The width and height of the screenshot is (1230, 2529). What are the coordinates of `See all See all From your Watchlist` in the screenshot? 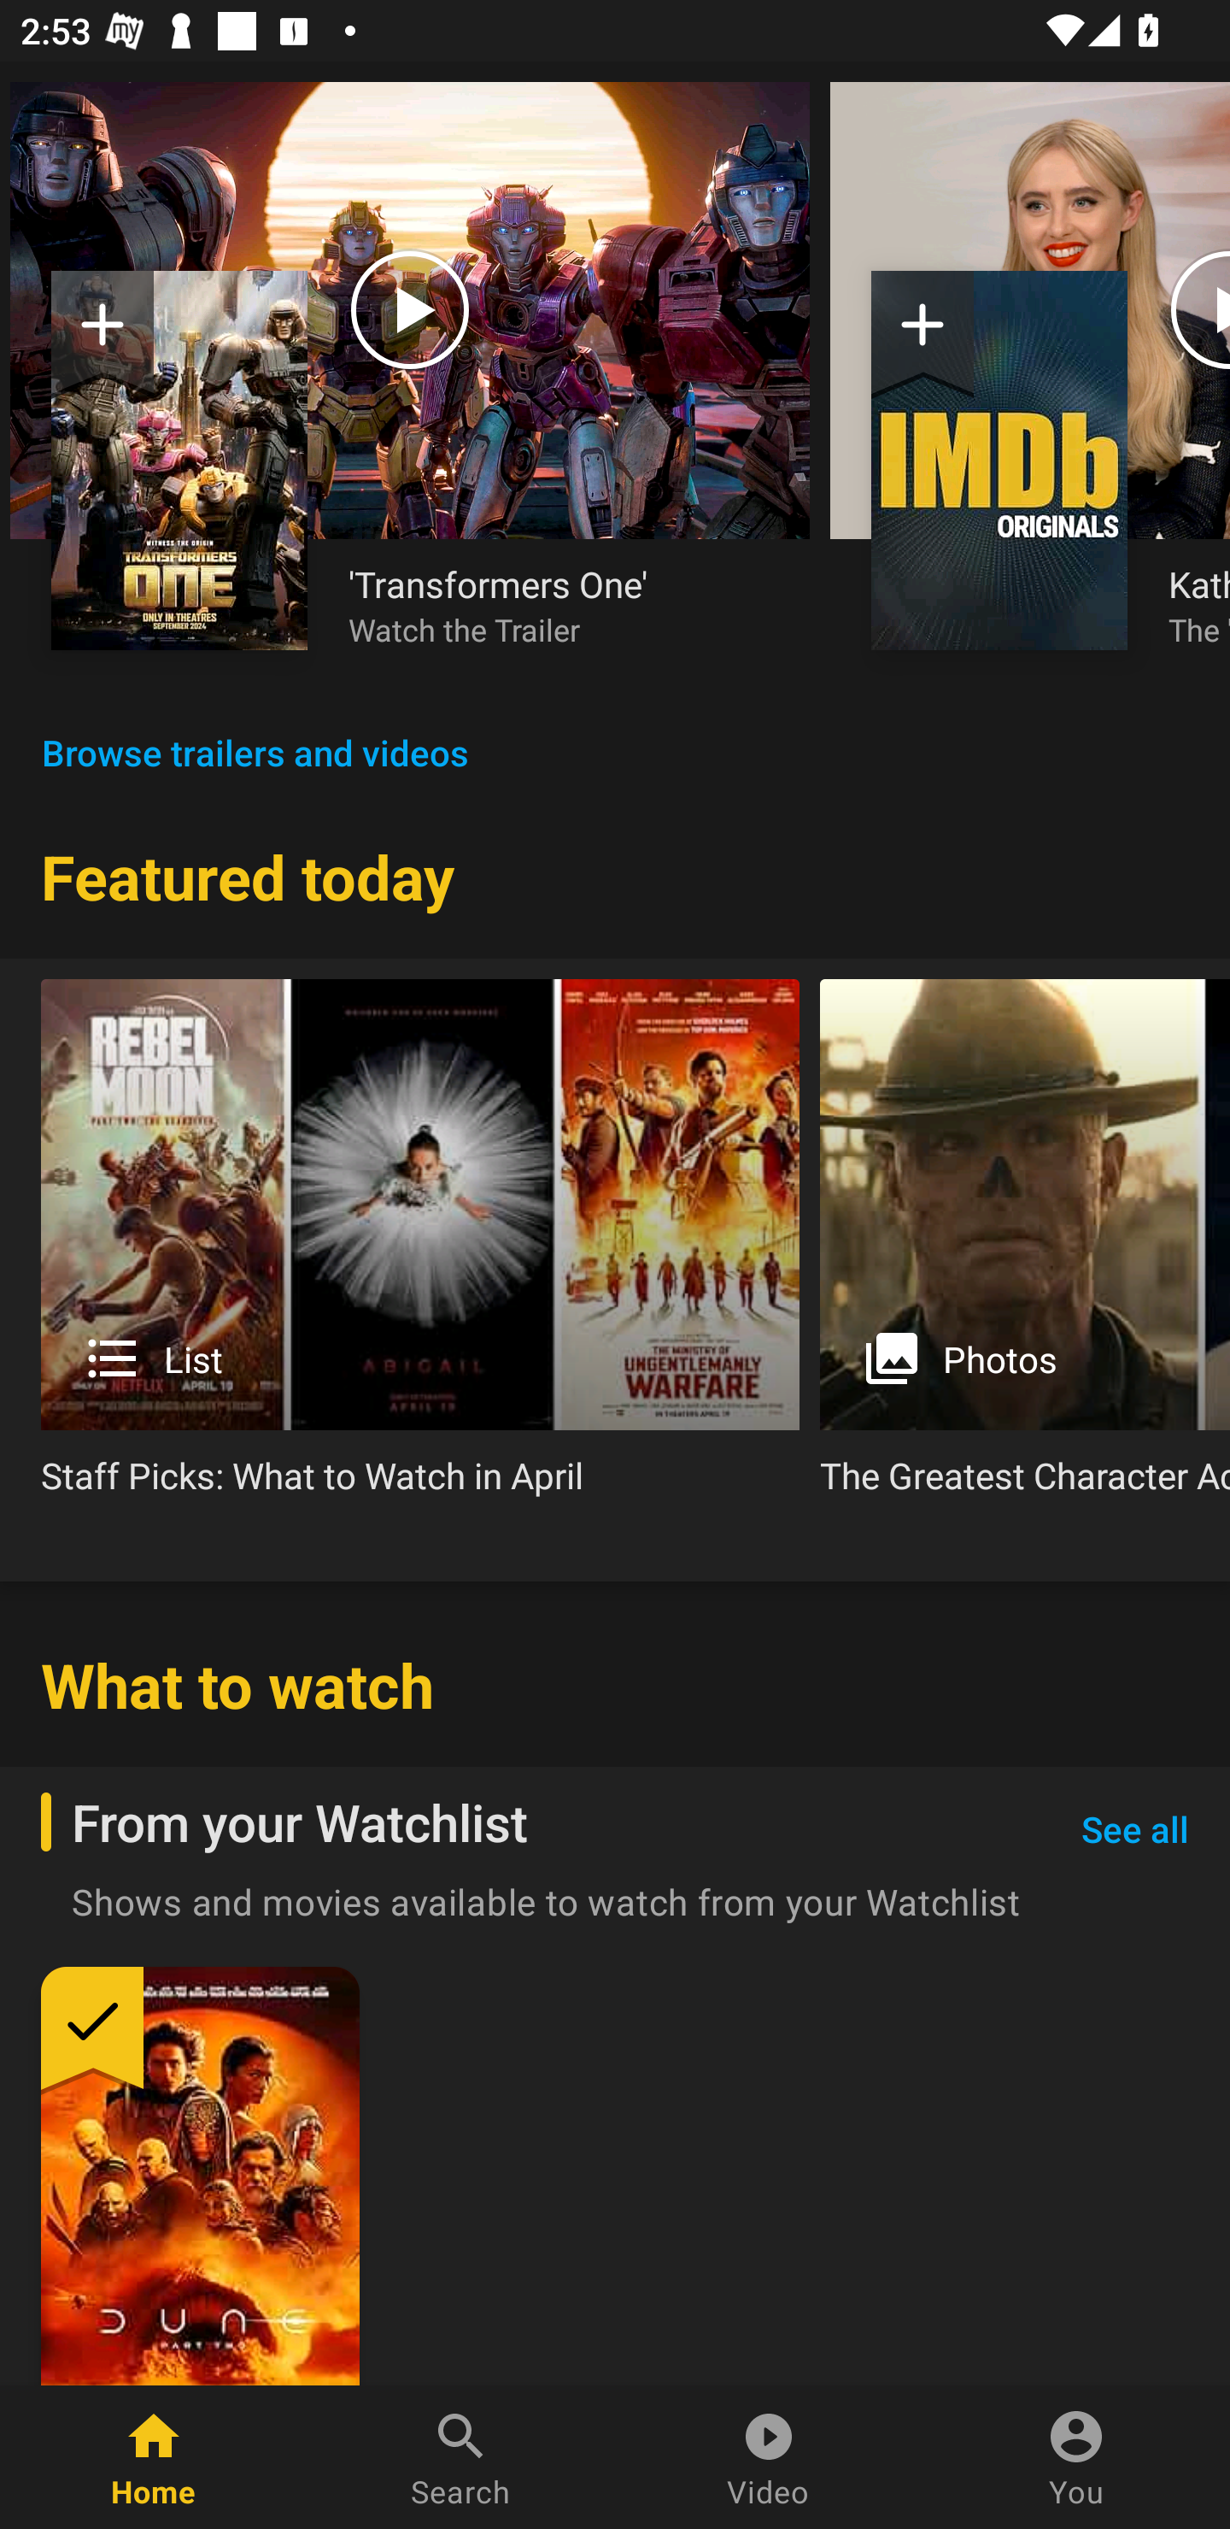 It's located at (1134, 1830).